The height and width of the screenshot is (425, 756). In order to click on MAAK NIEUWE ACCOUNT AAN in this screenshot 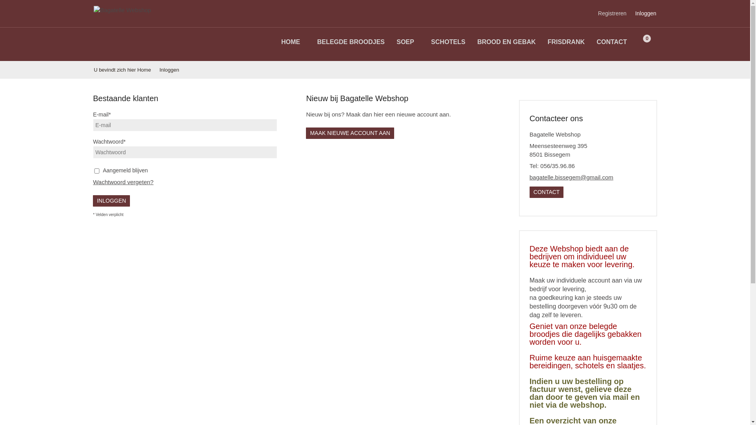, I will do `click(350, 133)`.